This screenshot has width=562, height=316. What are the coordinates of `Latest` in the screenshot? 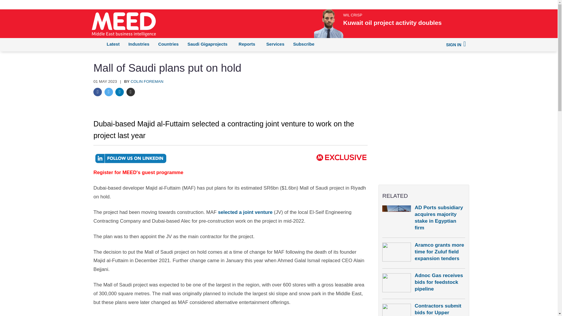 It's located at (113, 44).